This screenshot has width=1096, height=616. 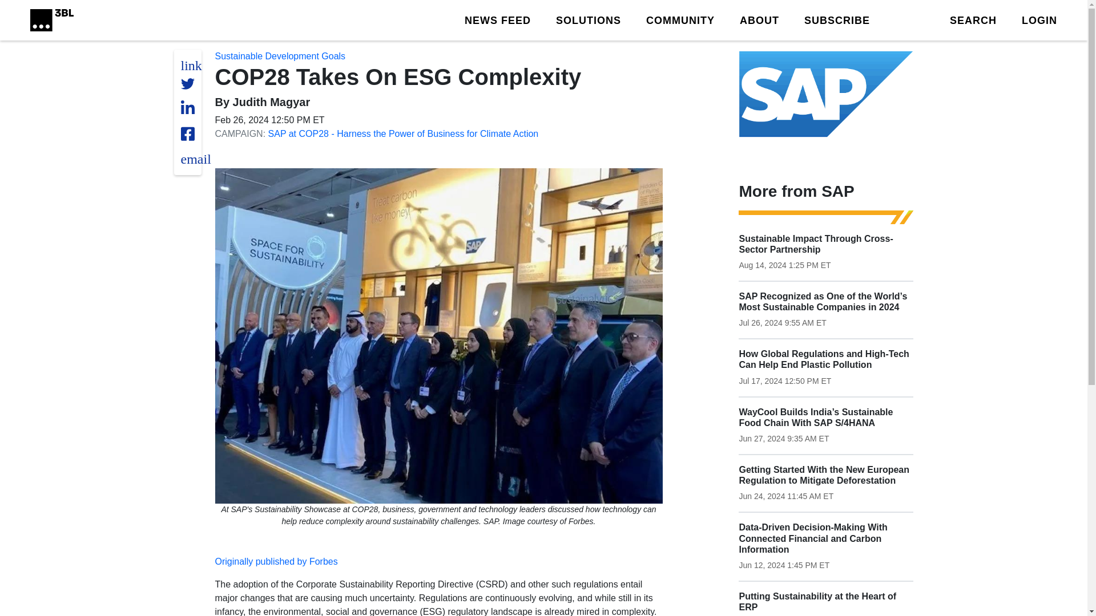 What do you see at coordinates (680, 19) in the screenshot?
I see `COMMUNITY` at bounding box center [680, 19].